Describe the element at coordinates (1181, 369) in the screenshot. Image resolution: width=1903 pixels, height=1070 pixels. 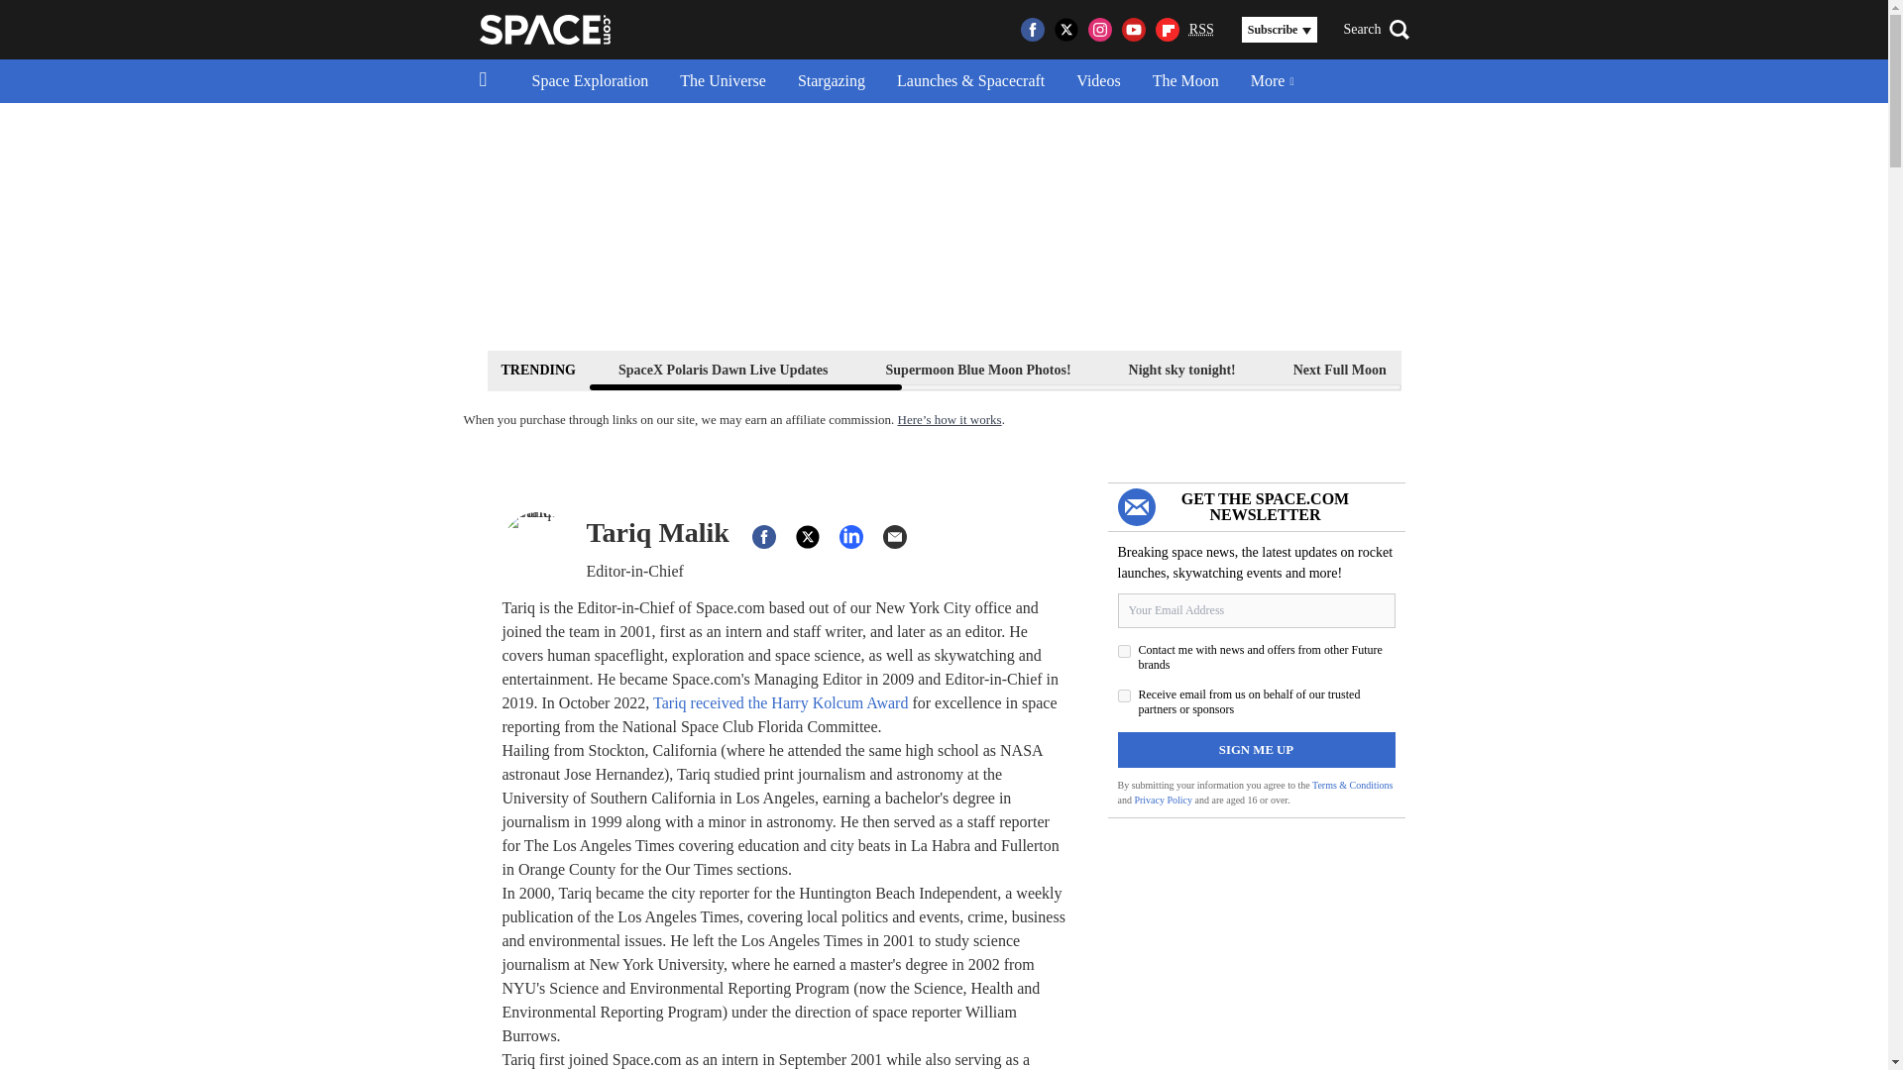
I see `Night sky tonight!` at that location.